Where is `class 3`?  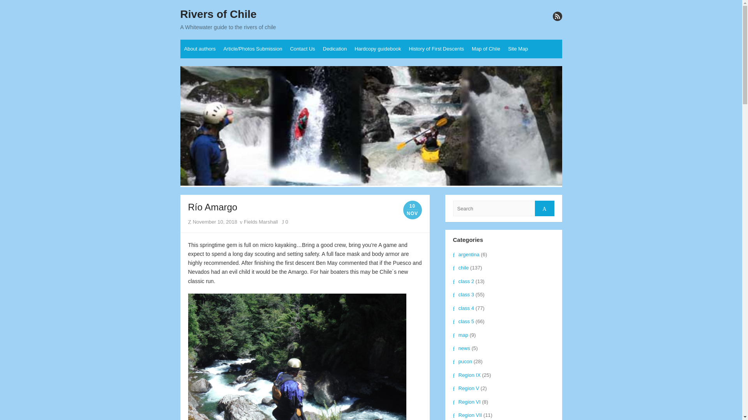
class 3 is located at coordinates (463, 294).